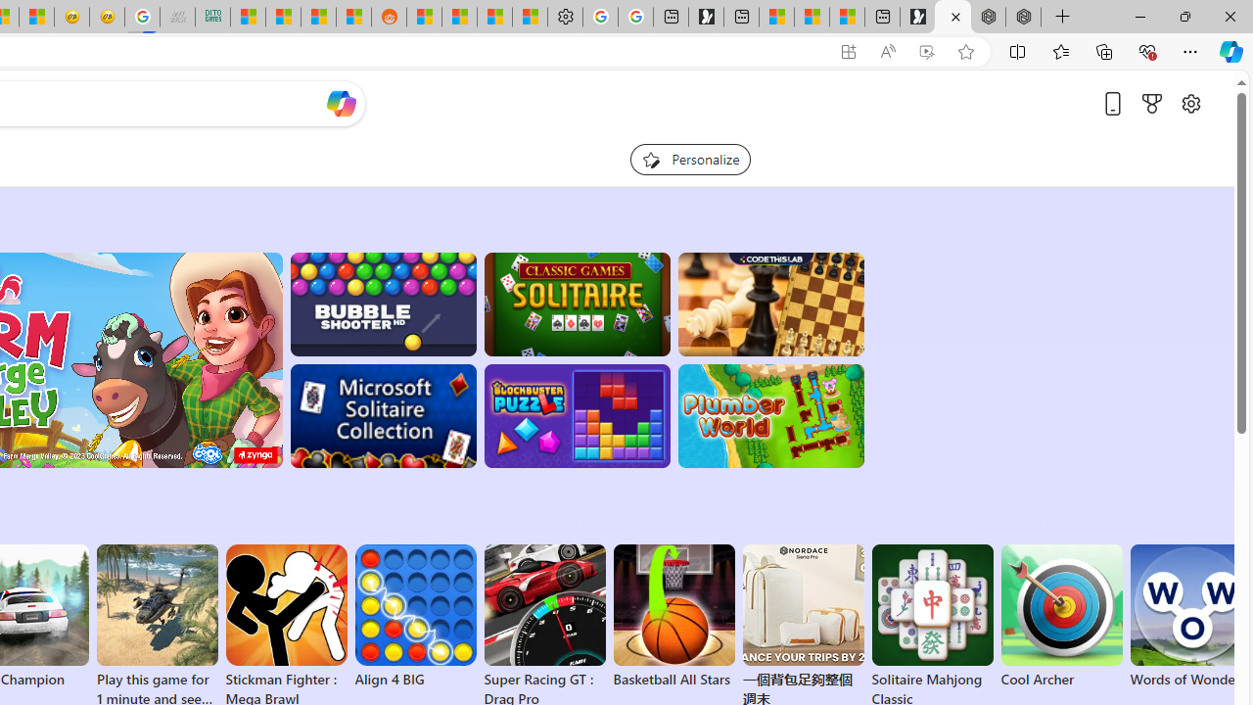  What do you see at coordinates (577, 416) in the screenshot?
I see `BlockBuster: Adventures Puzzle` at bounding box center [577, 416].